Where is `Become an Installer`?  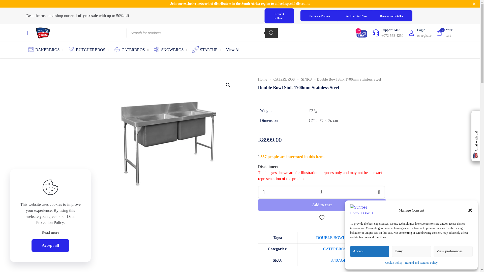 Become an Installer is located at coordinates (394, 16).